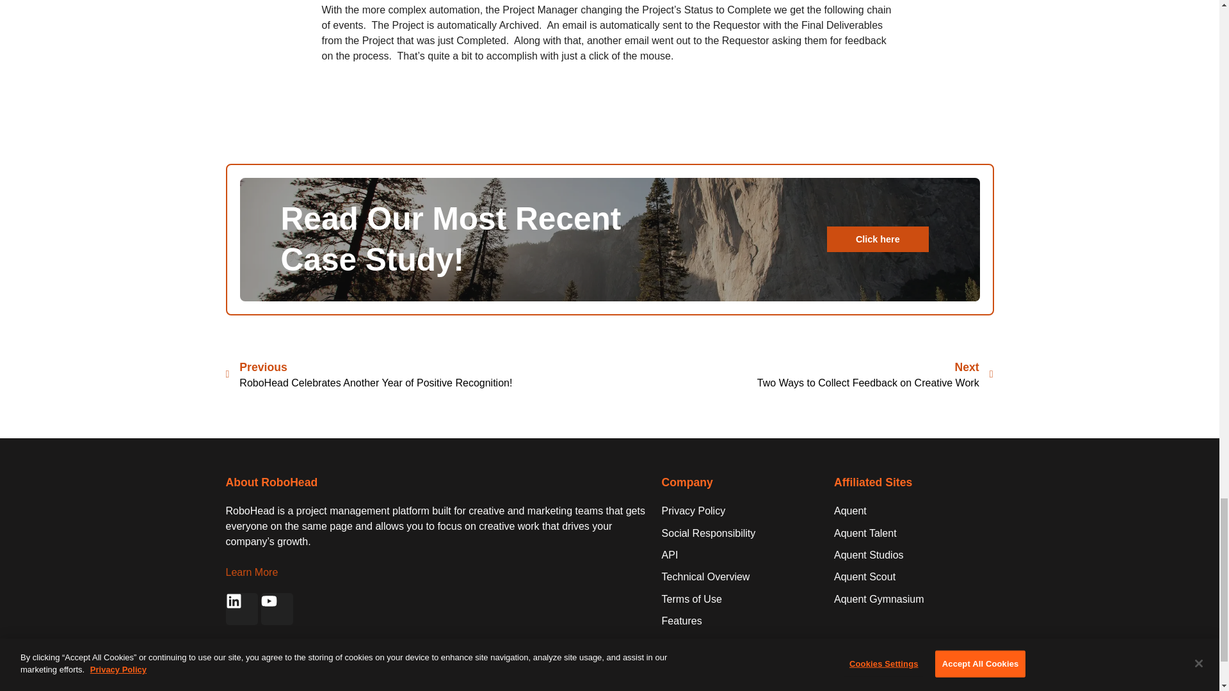 Image resolution: width=1229 pixels, height=691 pixels. I want to click on About RoboHead, so click(271, 482).